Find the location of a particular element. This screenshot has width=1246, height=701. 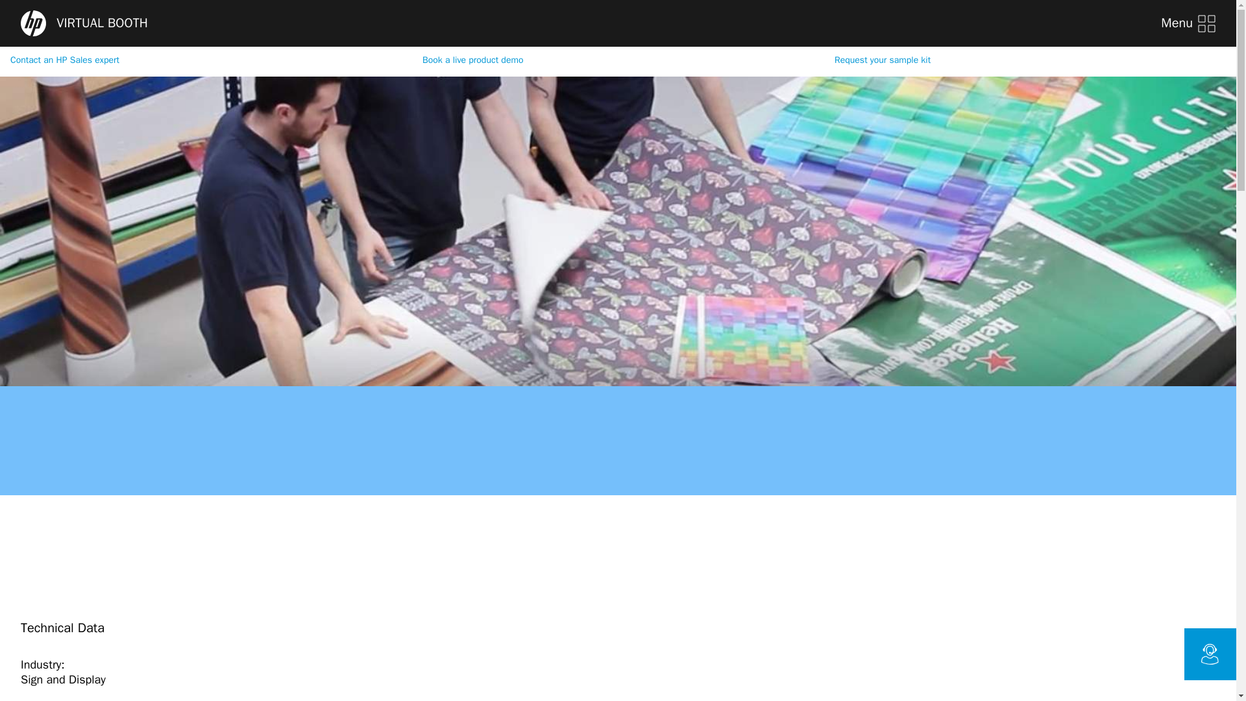

Customer Stories is located at coordinates (271, 14).